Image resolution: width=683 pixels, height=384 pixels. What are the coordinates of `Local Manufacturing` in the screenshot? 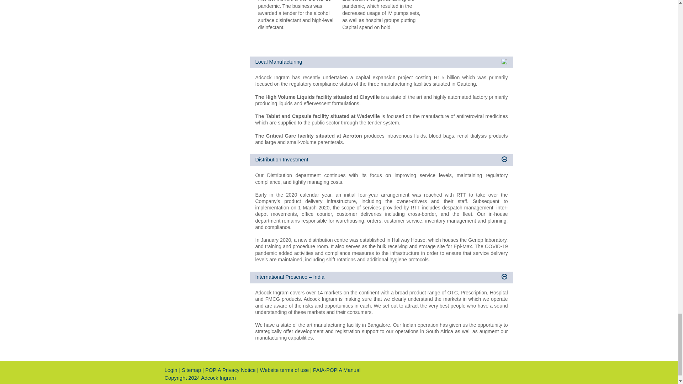 It's located at (381, 62).